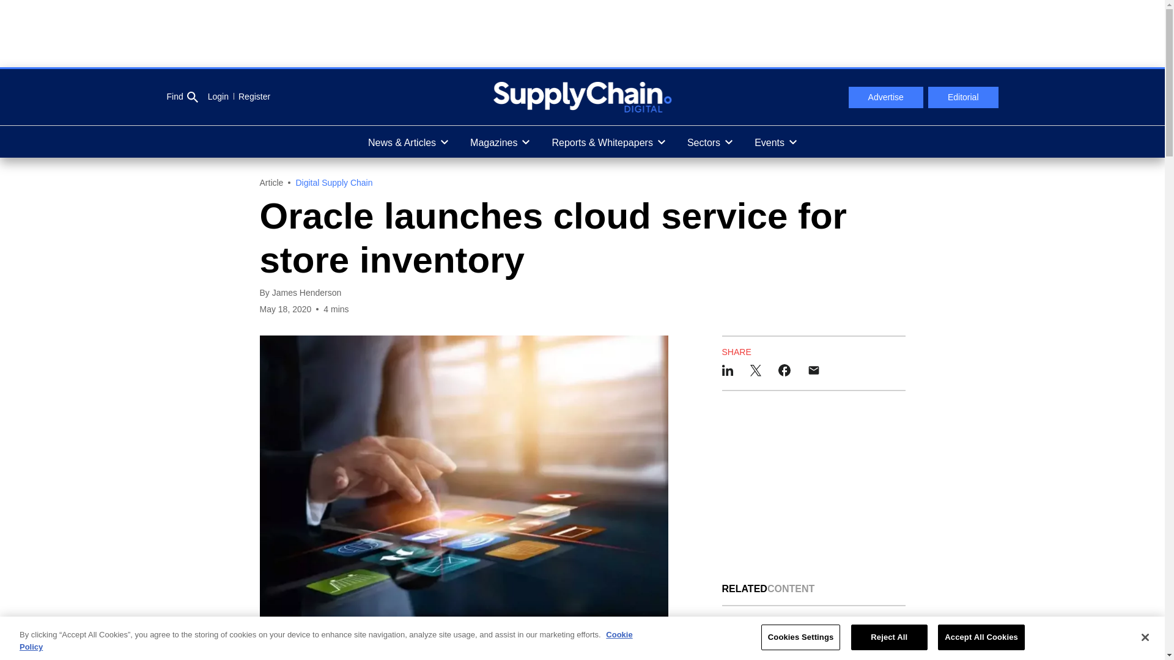 This screenshot has height=660, width=1174. What do you see at coordinates (499, 142) in the screenshot?
I see `Magazines` at bounding box center [499, 142].